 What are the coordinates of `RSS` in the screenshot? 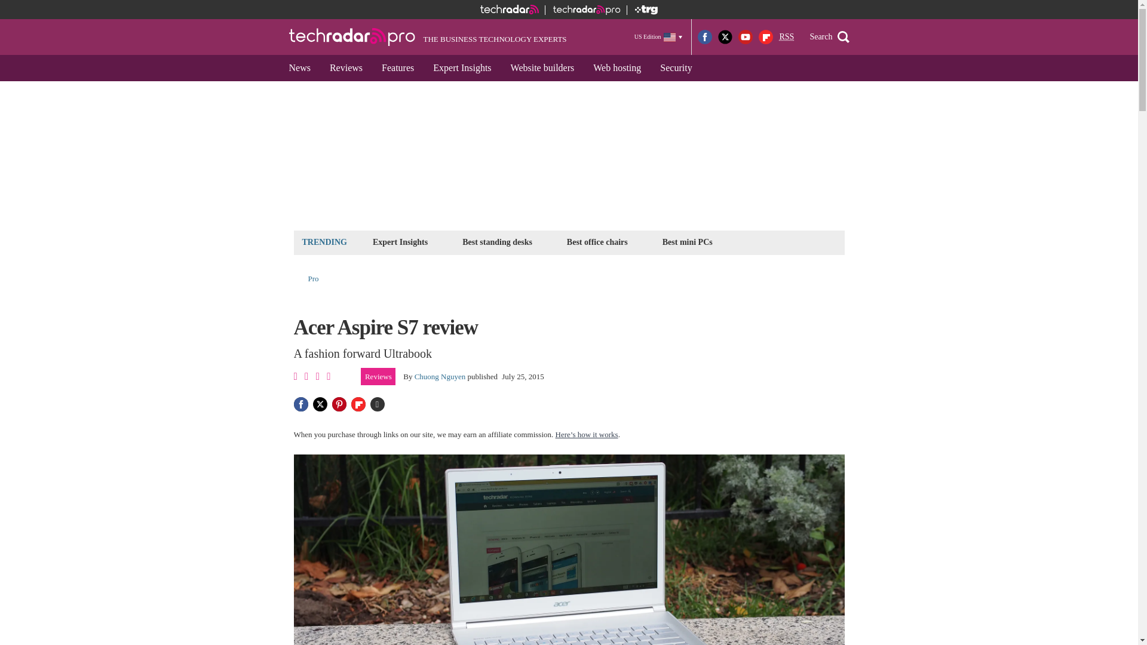 It's located at (786, 37).